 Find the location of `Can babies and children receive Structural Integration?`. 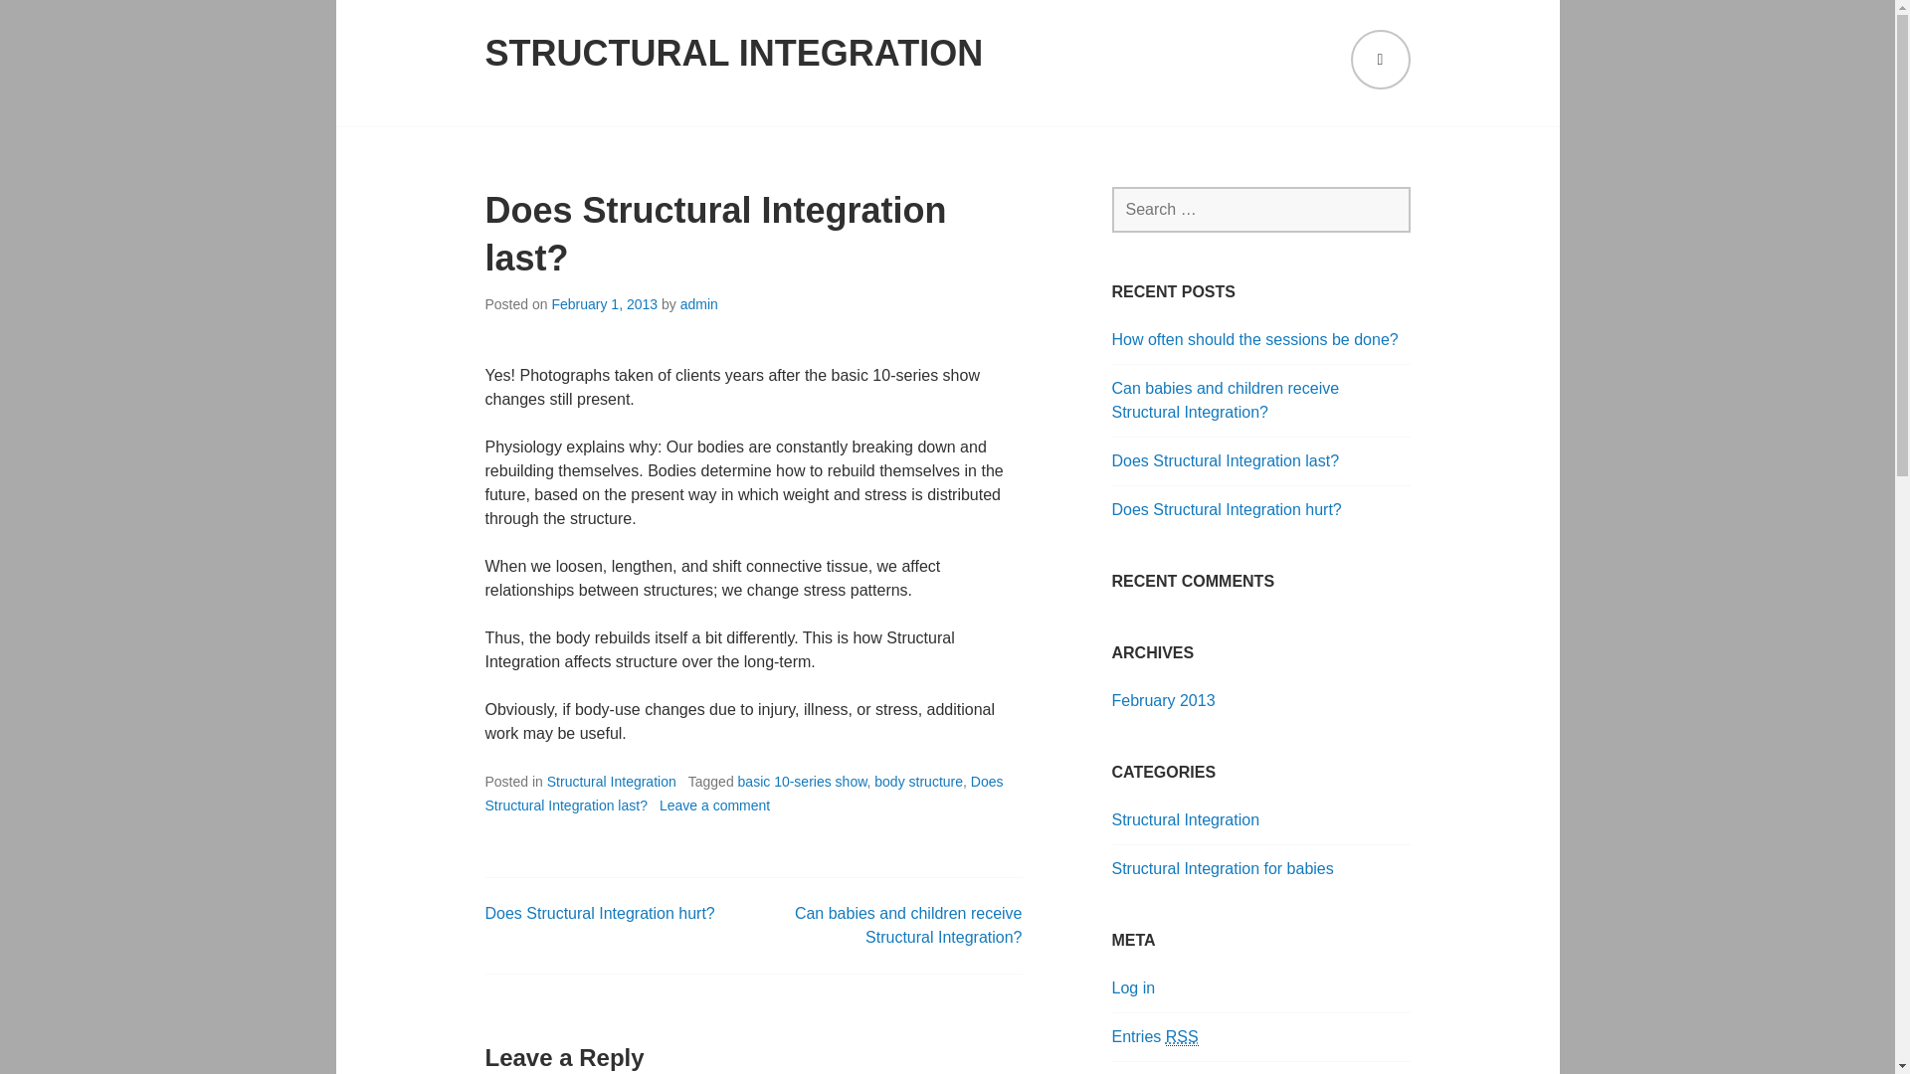

Can babies and children receive Structural Integration? is located at coordinates (1226, 400).